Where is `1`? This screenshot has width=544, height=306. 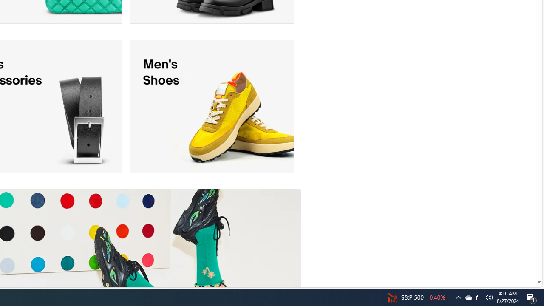 1 is located at coordinates (212, 106).